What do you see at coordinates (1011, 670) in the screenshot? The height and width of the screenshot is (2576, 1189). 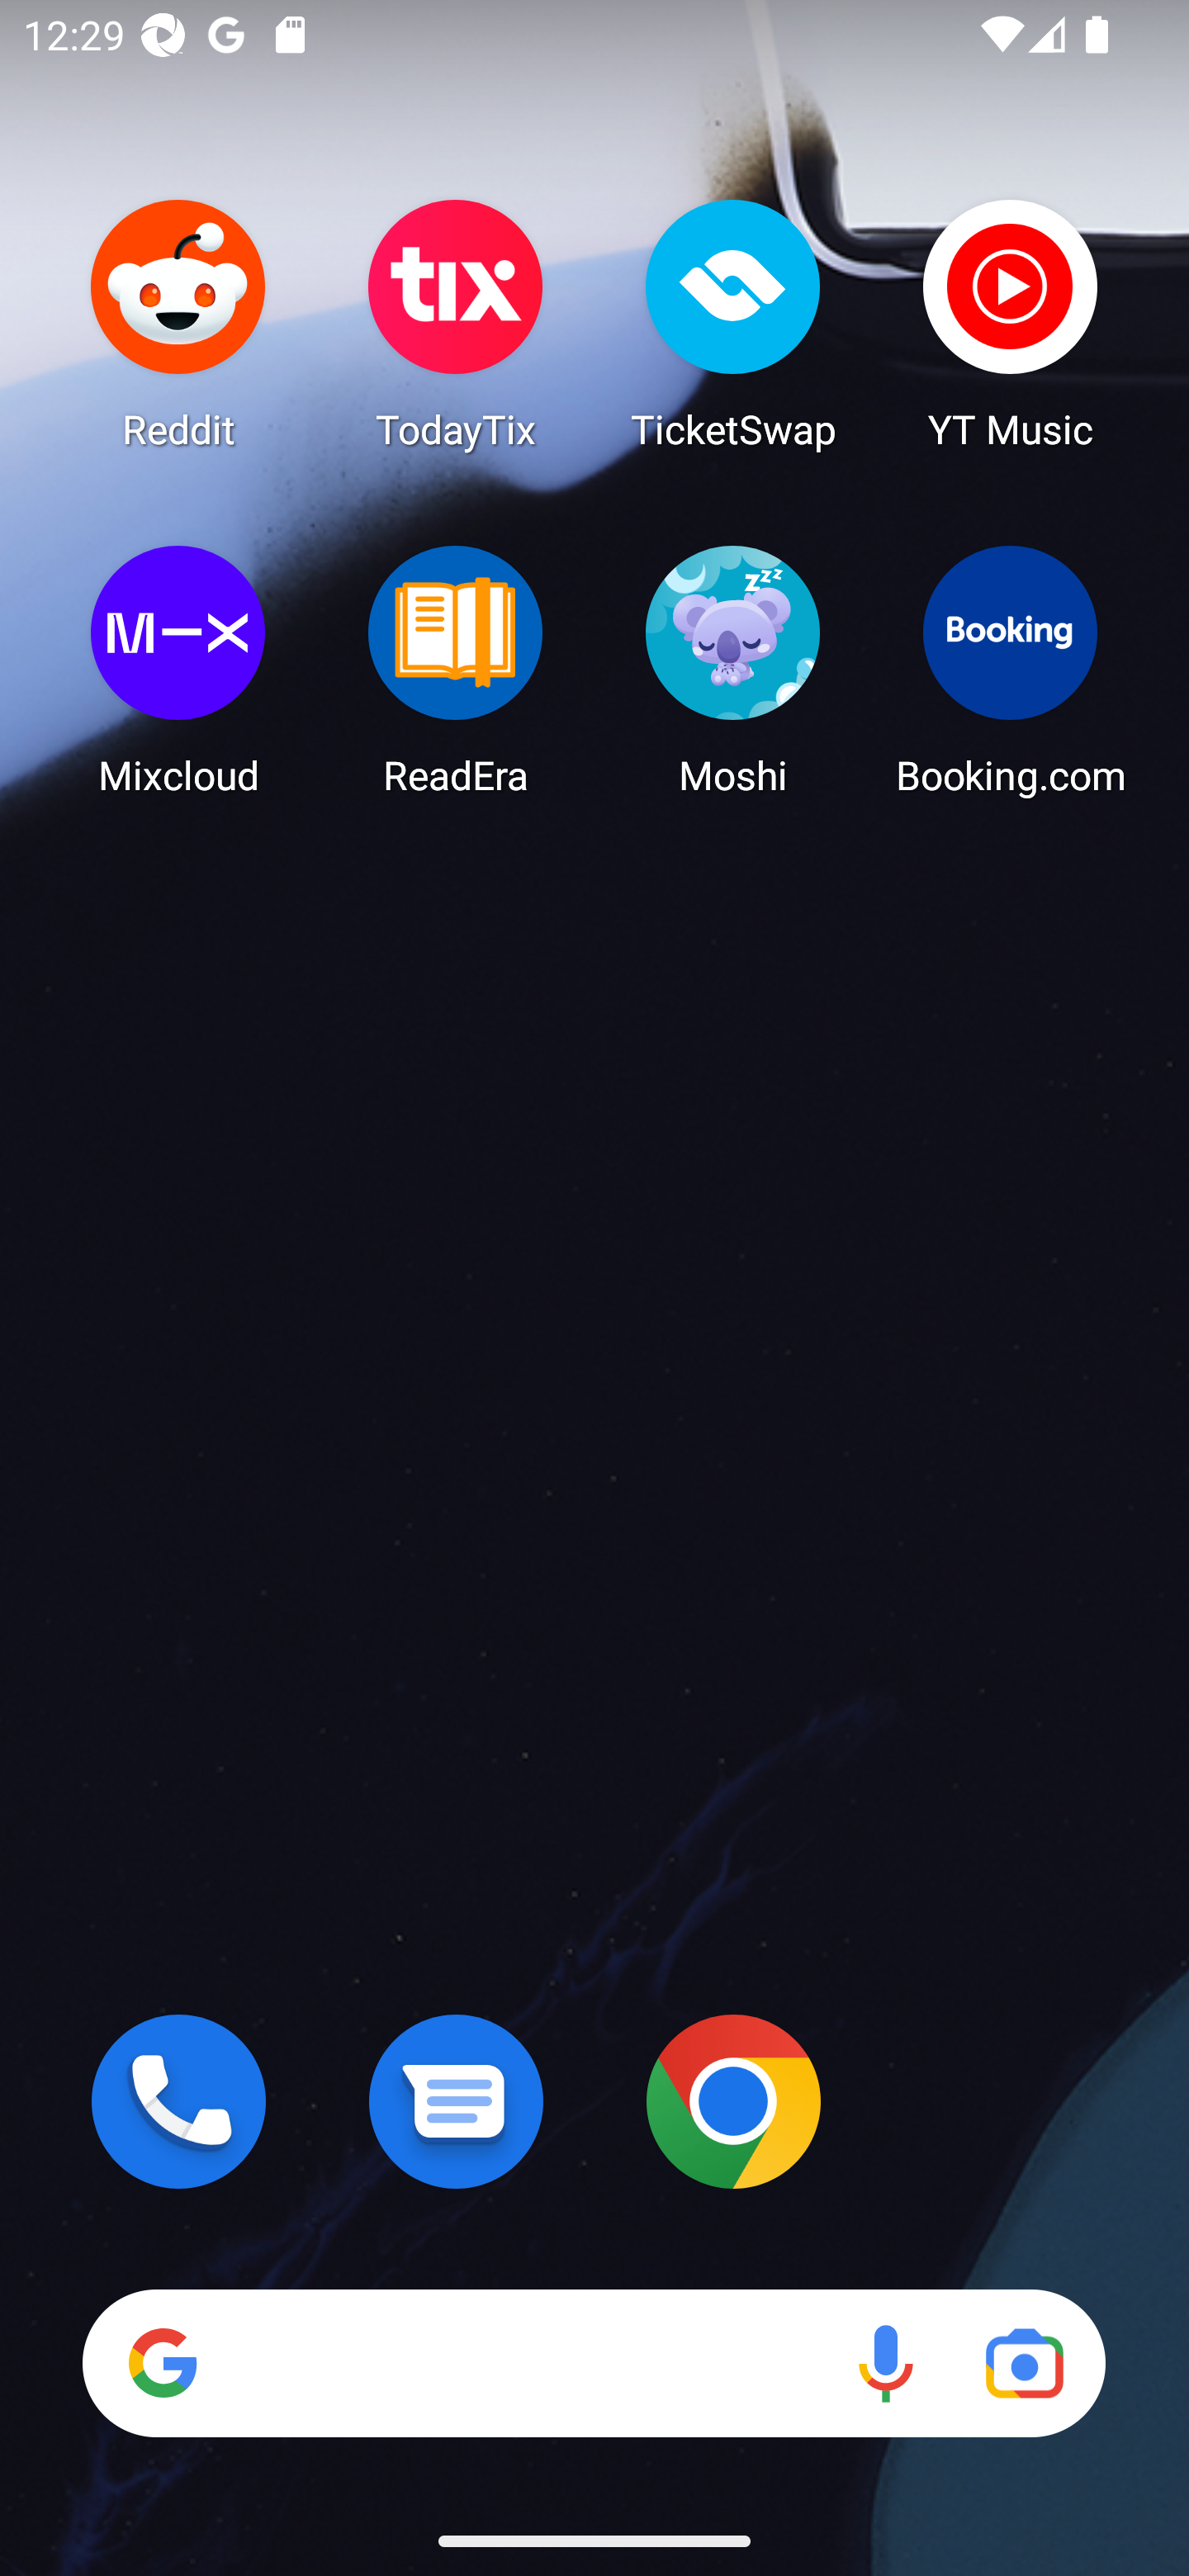 I see `Booking.com` at bounding box center [1011, 670].